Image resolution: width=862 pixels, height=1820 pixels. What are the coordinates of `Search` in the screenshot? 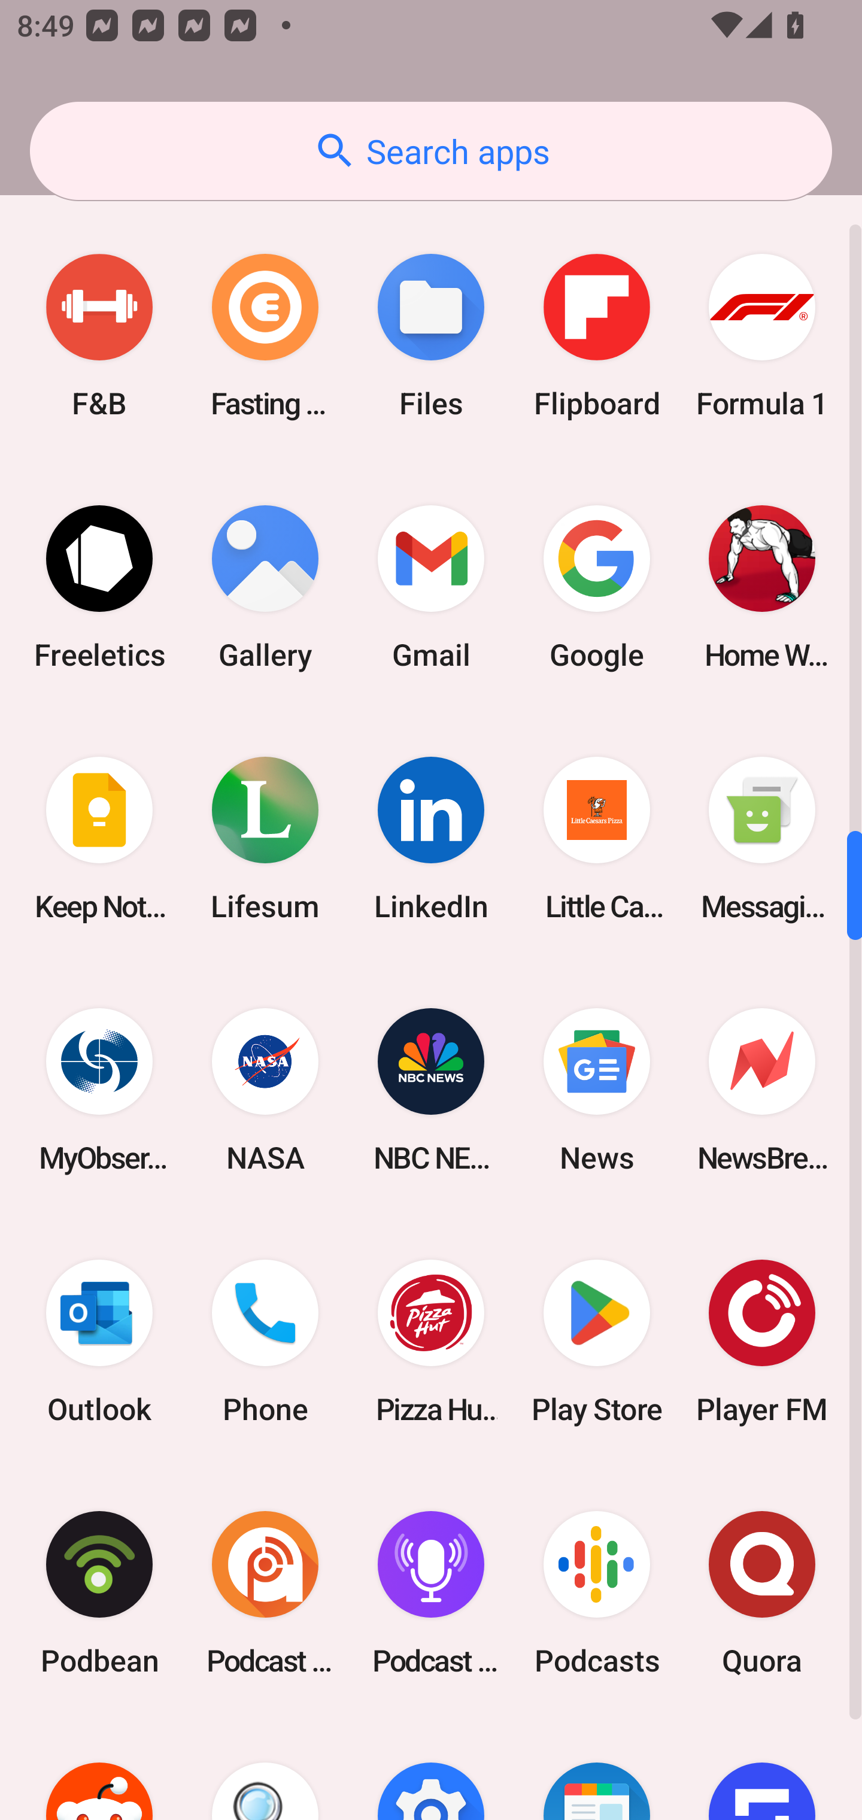 It's located at (265, 1769).